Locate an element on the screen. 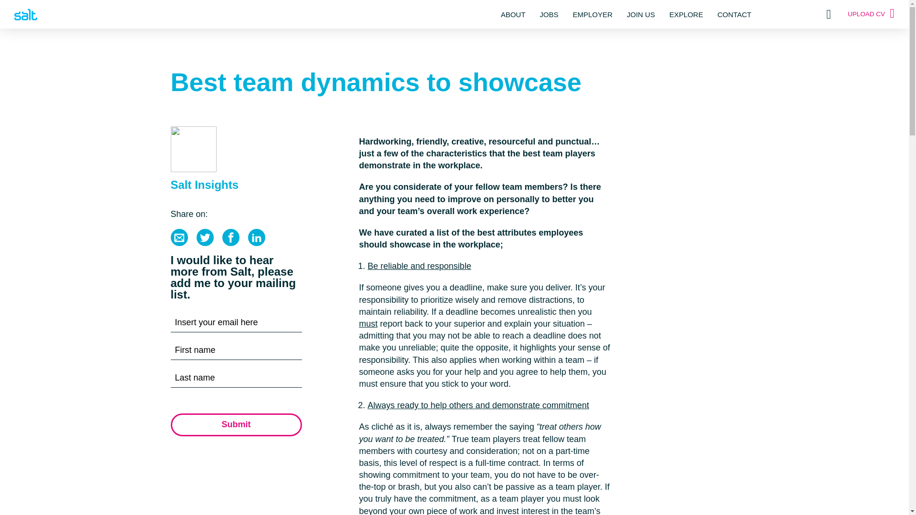 The width and height of the screenshot is (916, 515). Facebook is located at coordinates (231, 237).